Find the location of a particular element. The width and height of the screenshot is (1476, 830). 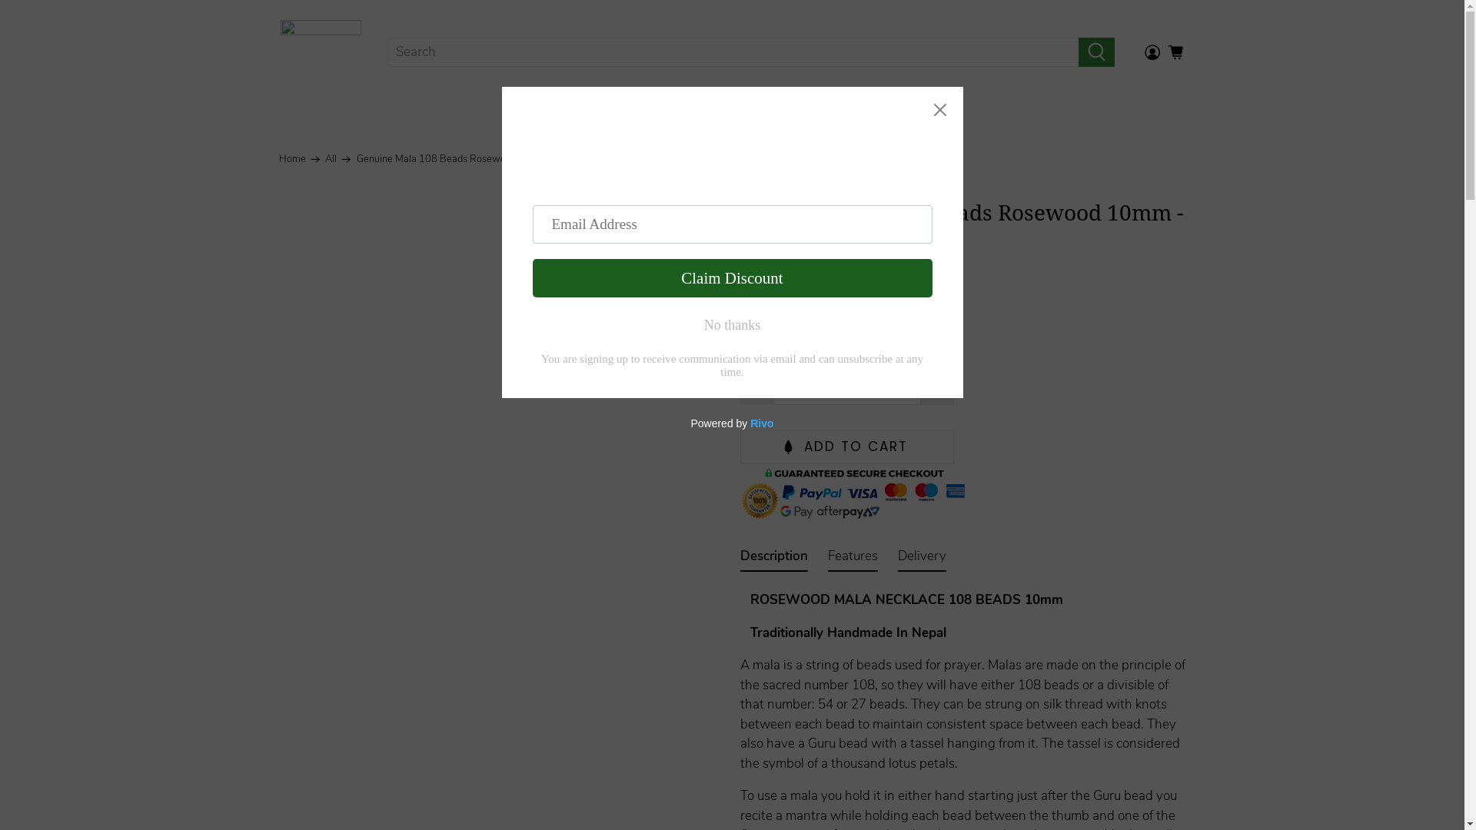

All is located at coordinates (331, 160).